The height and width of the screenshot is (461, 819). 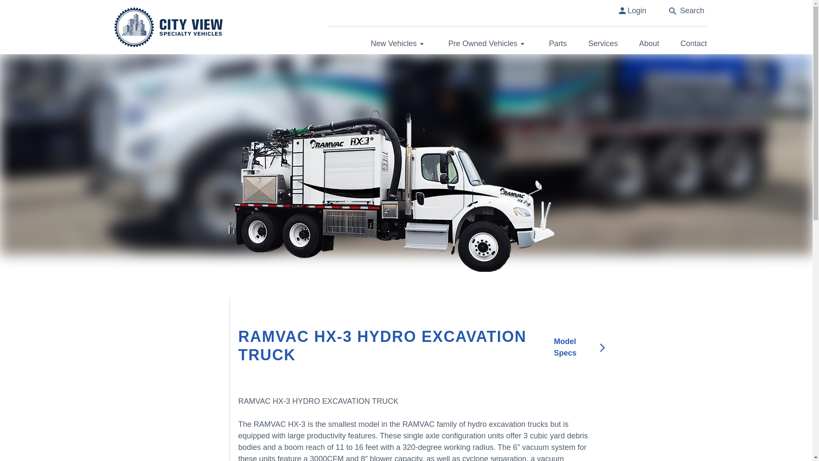 What do you see at coordinates (636, 10) in the screenshot?
I see `Login` at bounding box center [636, 10].